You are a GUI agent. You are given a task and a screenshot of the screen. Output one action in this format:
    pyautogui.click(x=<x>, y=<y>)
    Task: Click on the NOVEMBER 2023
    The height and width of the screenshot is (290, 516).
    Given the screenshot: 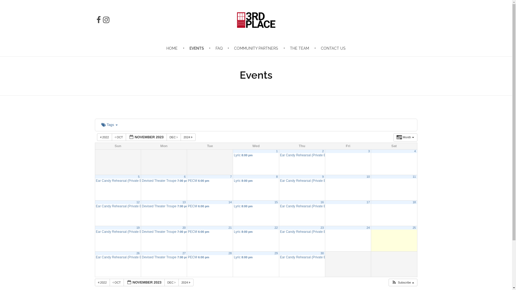 What is the action you would take?
    pyautogui.click(x=146, y=137)
    